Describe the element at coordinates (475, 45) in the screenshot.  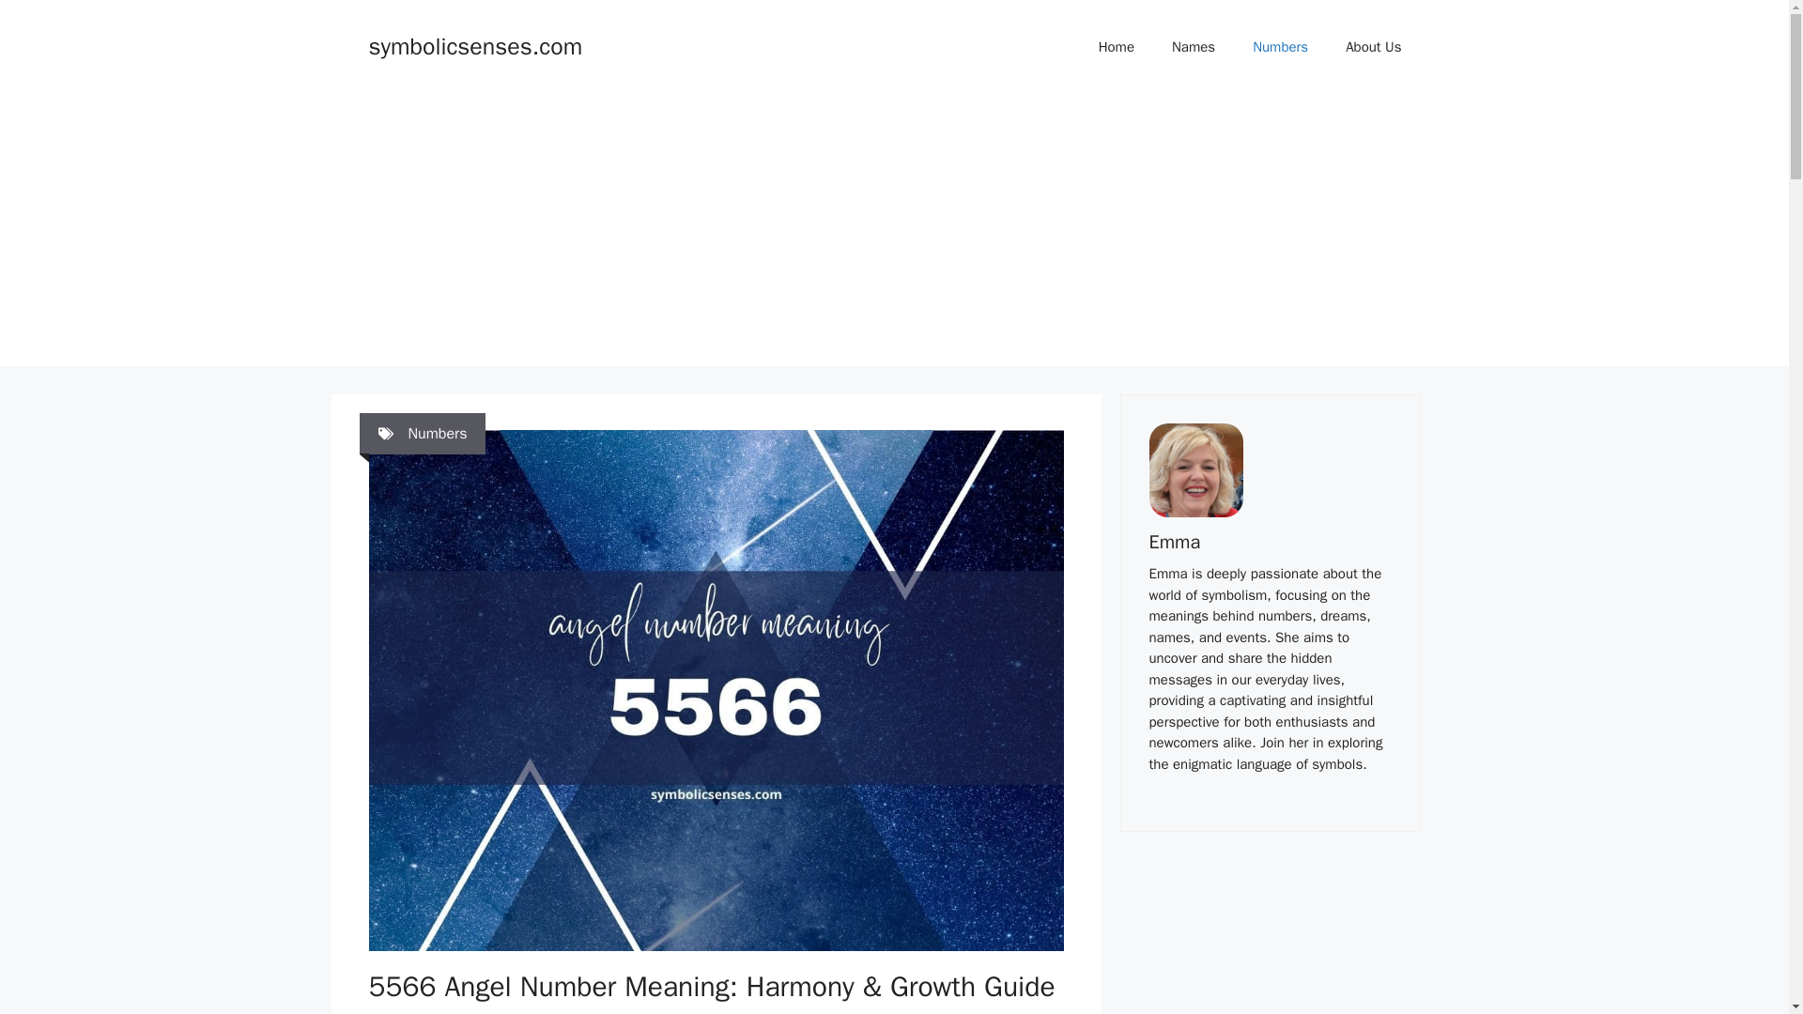
I see `symbolicsenses.com` at that location.